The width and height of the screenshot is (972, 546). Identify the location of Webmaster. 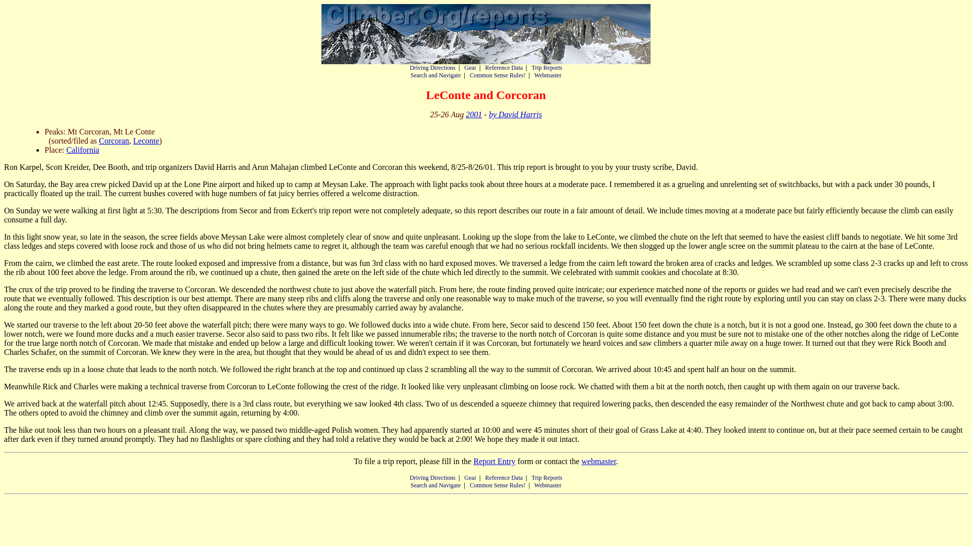
(548, 485).